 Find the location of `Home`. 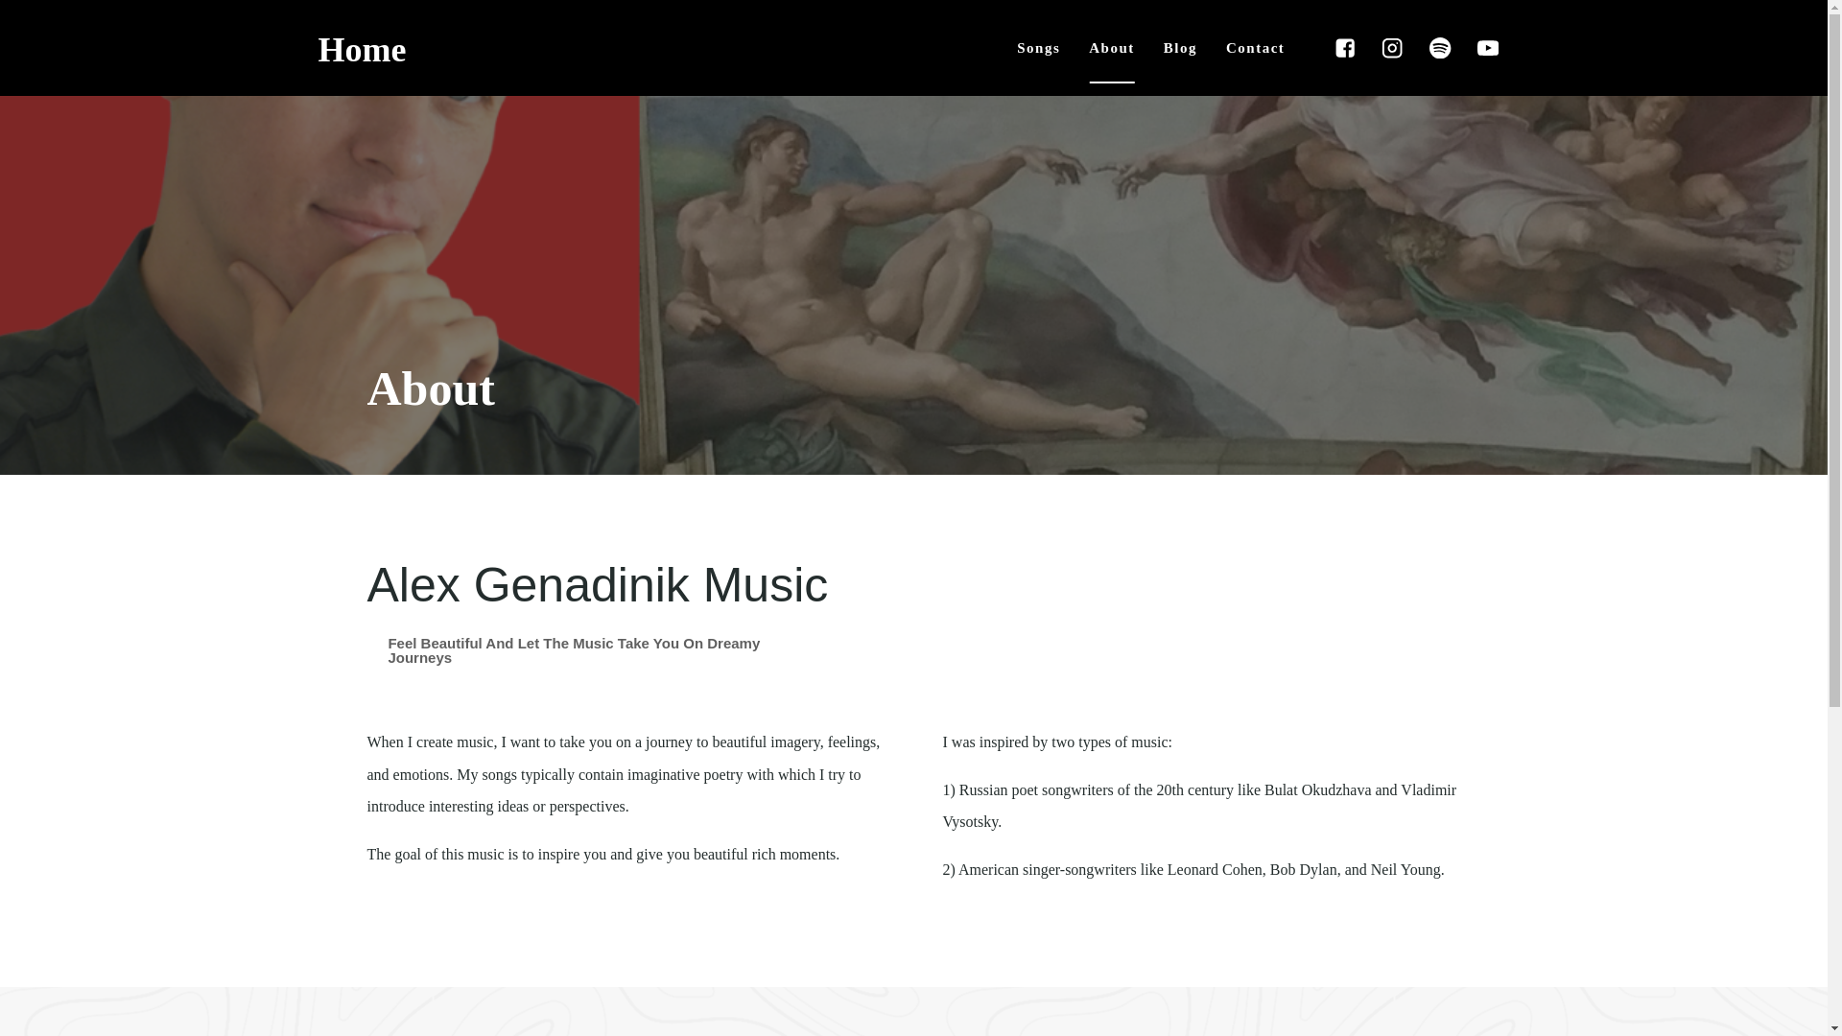

Home is located at coordinates (363, 54).